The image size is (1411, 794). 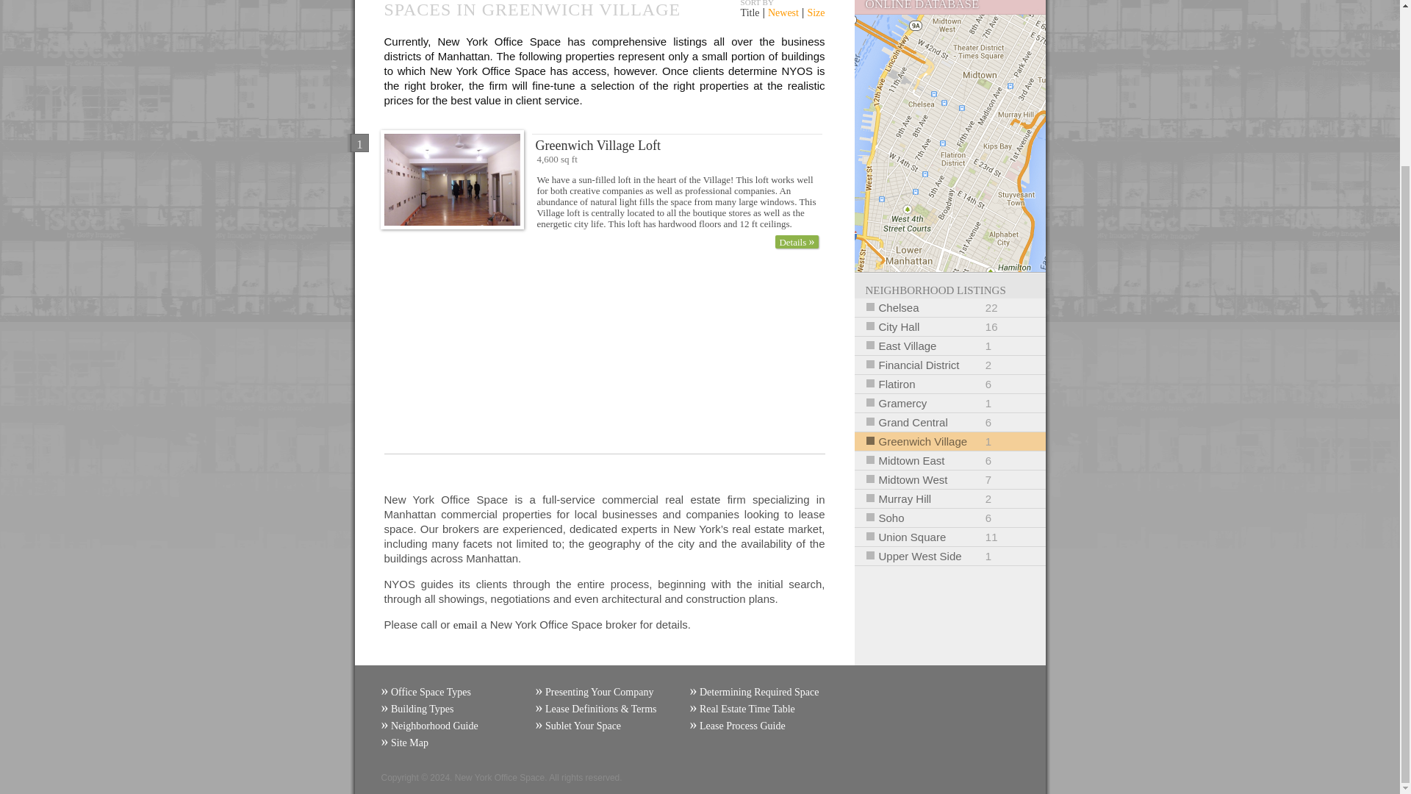 I want to click on Newest, so click(x=783, y=12).